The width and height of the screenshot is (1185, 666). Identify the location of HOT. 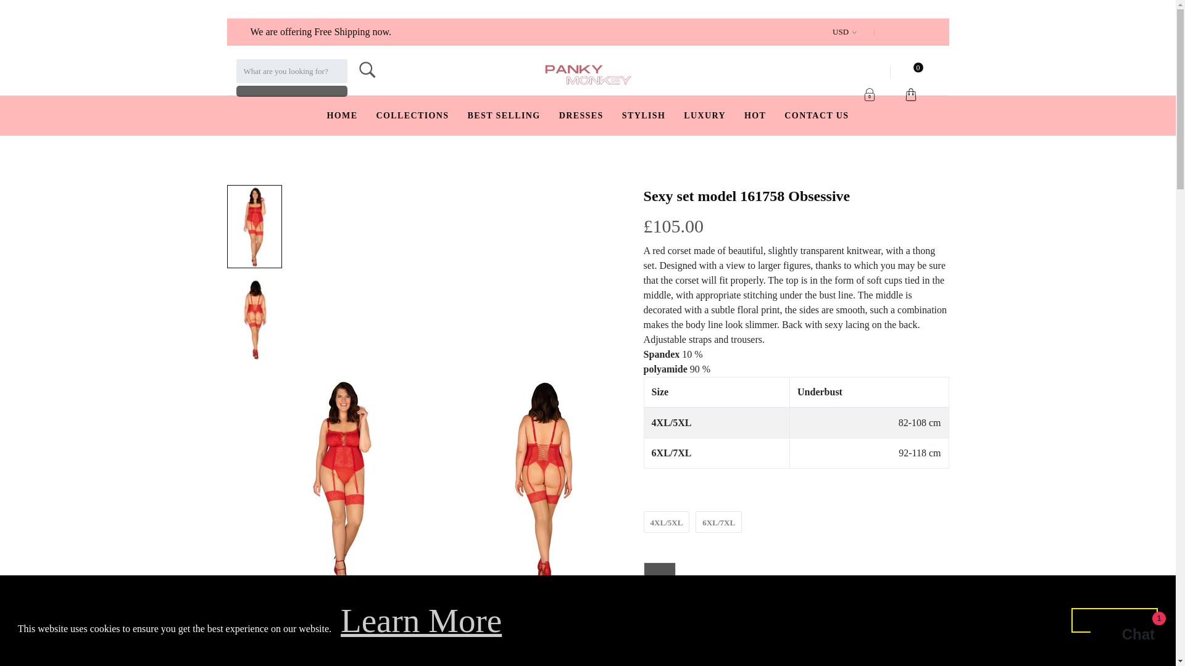
(754, 116).